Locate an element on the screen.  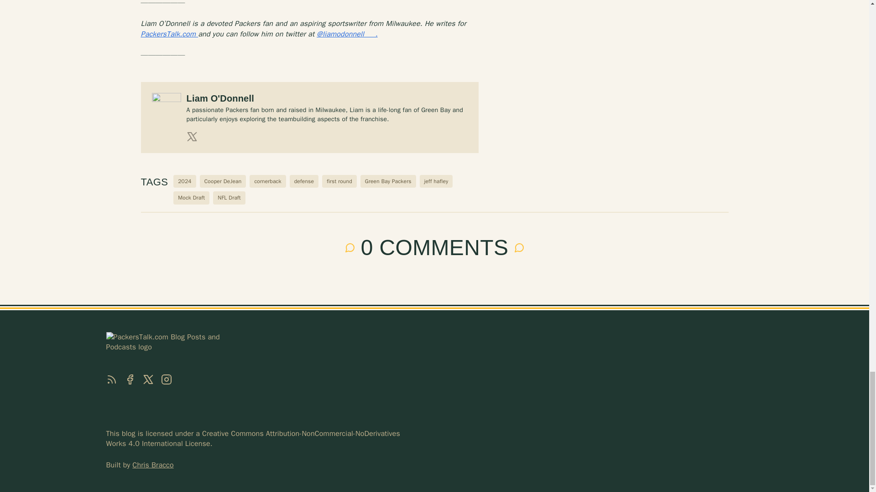
defense is located at coordinates (304, 181).